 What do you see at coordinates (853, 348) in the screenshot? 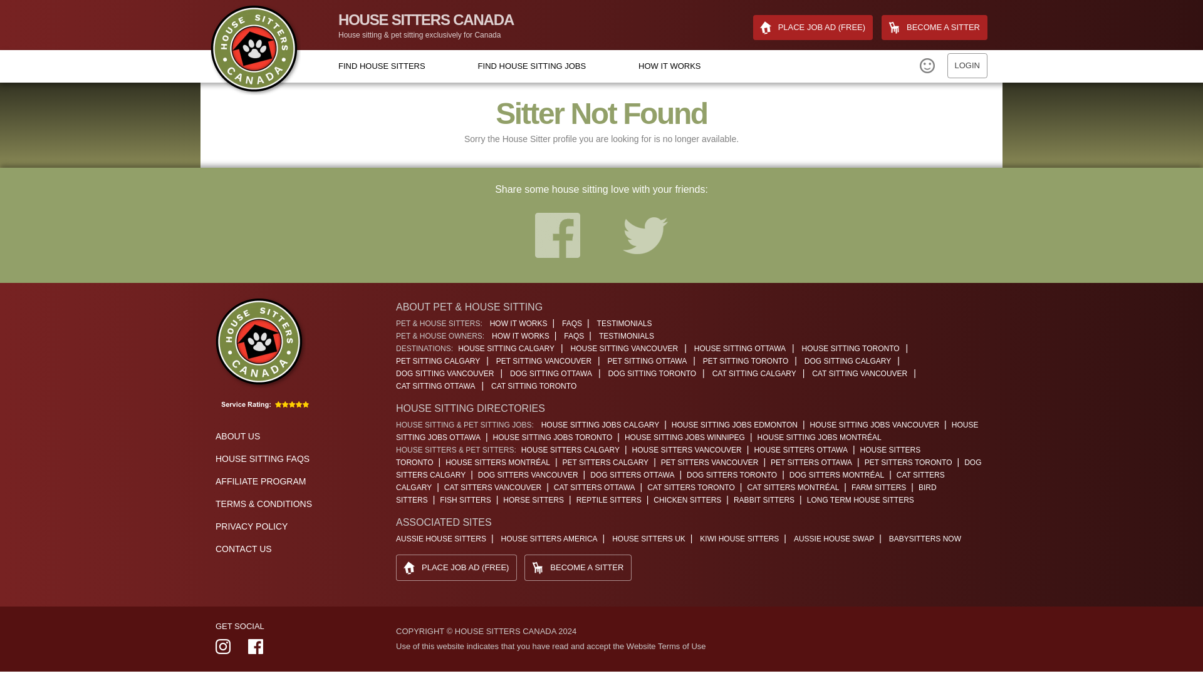
I see `HOUSE SITTING TORONTO` at bounding box center [853, 348].